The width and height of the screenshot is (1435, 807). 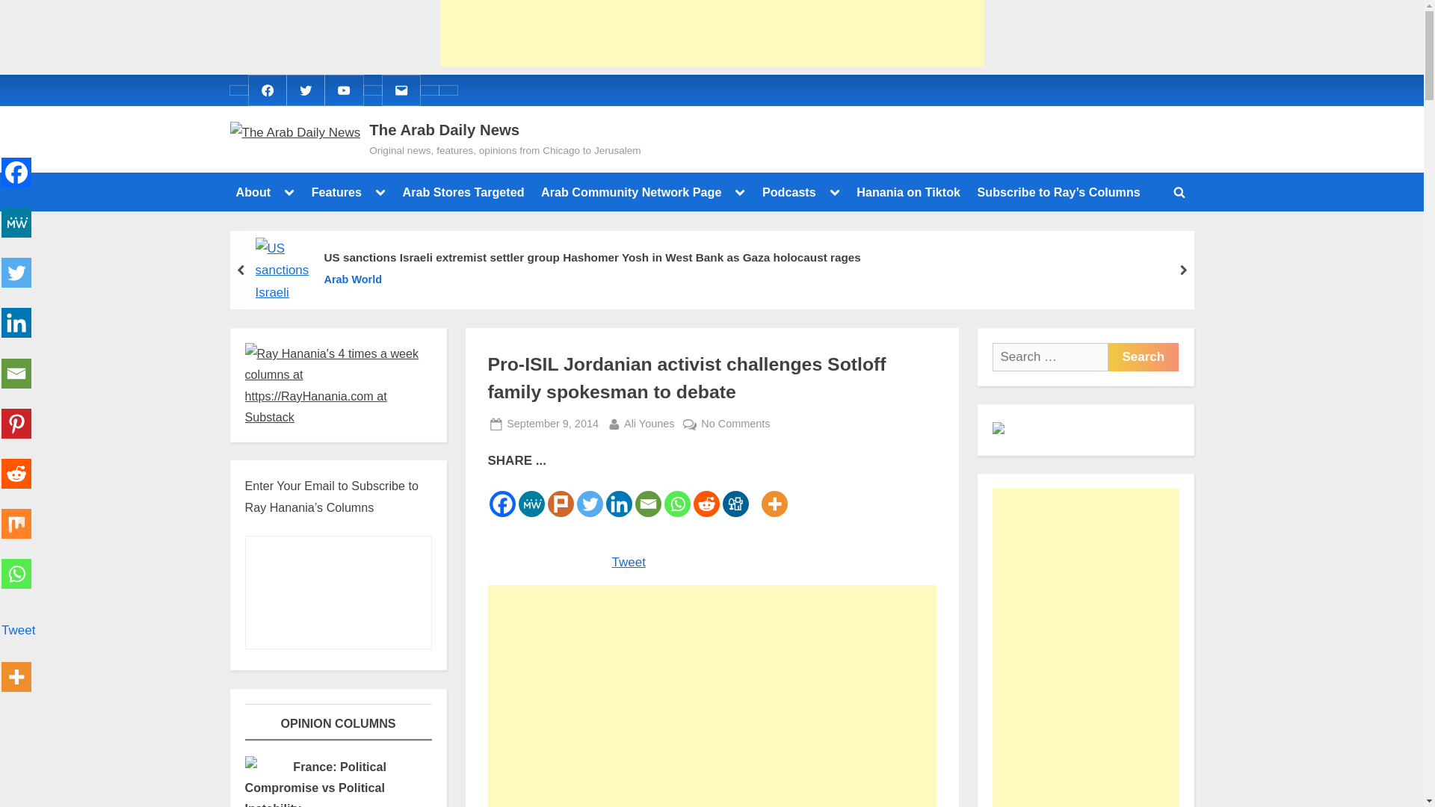 What do you see at coordinates (288, 192) in the screenshot?
I see `Toggle sub-menu` at bounding box center [288, 192].